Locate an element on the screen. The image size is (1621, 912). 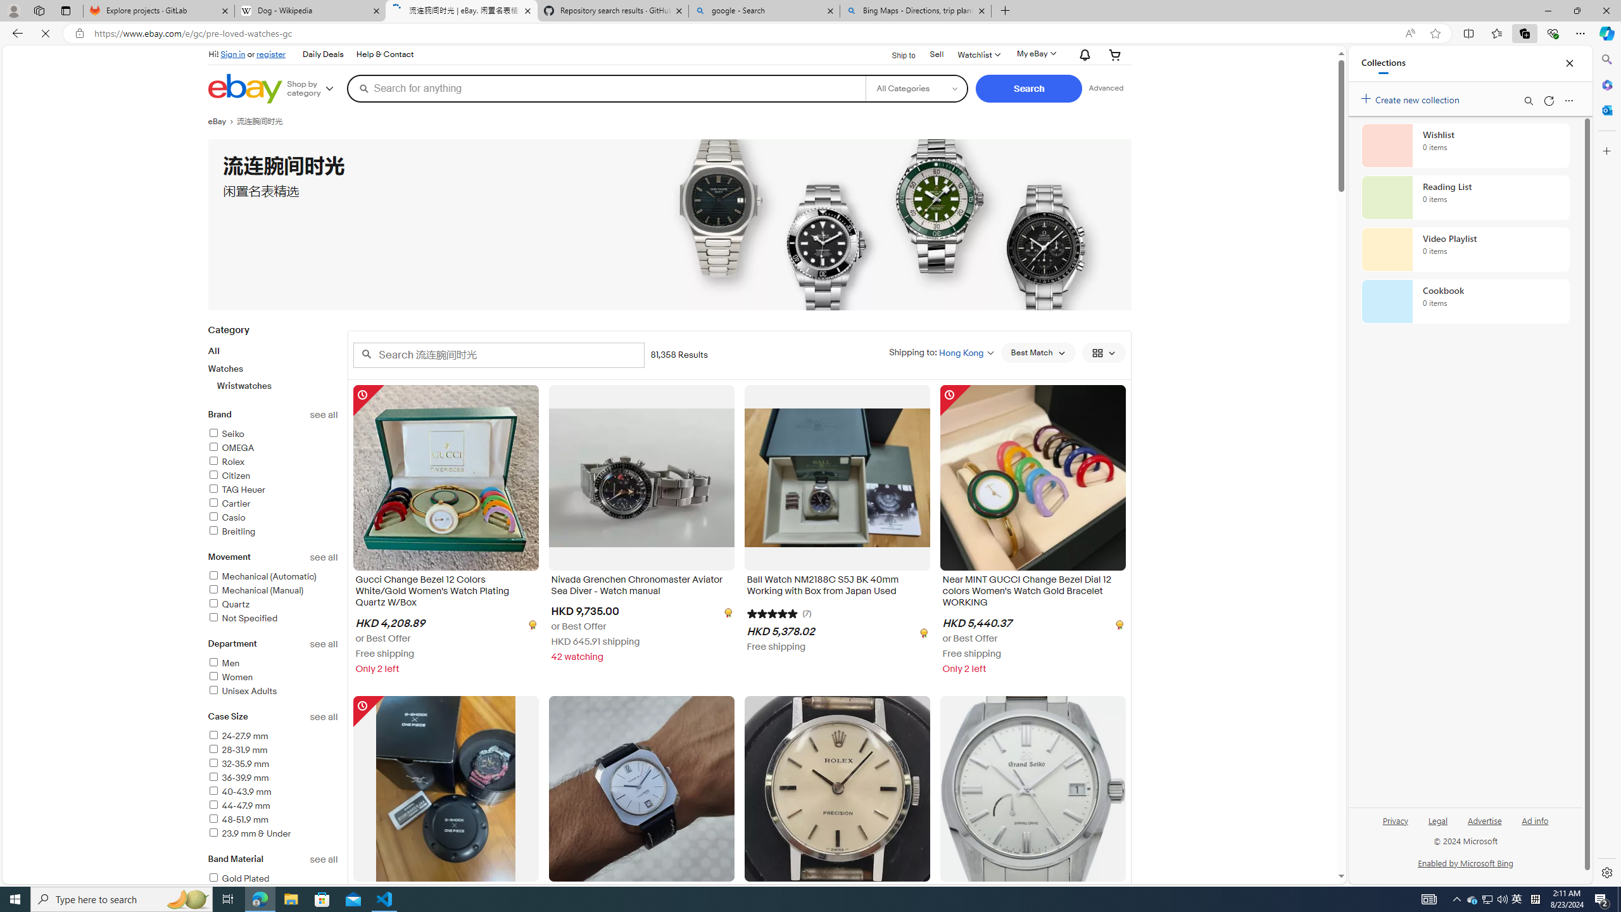
Ship to is located at coordinates (895, 53).